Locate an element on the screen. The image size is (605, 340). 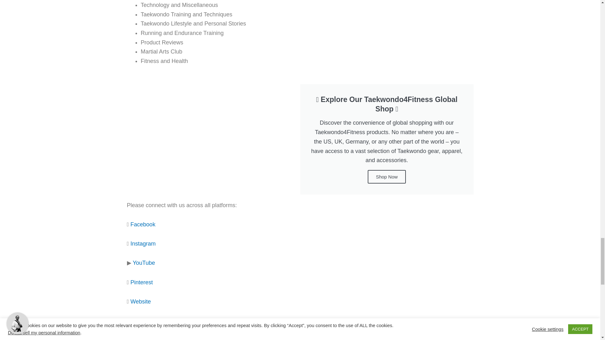
Shop is located at coordinates (137, 320).